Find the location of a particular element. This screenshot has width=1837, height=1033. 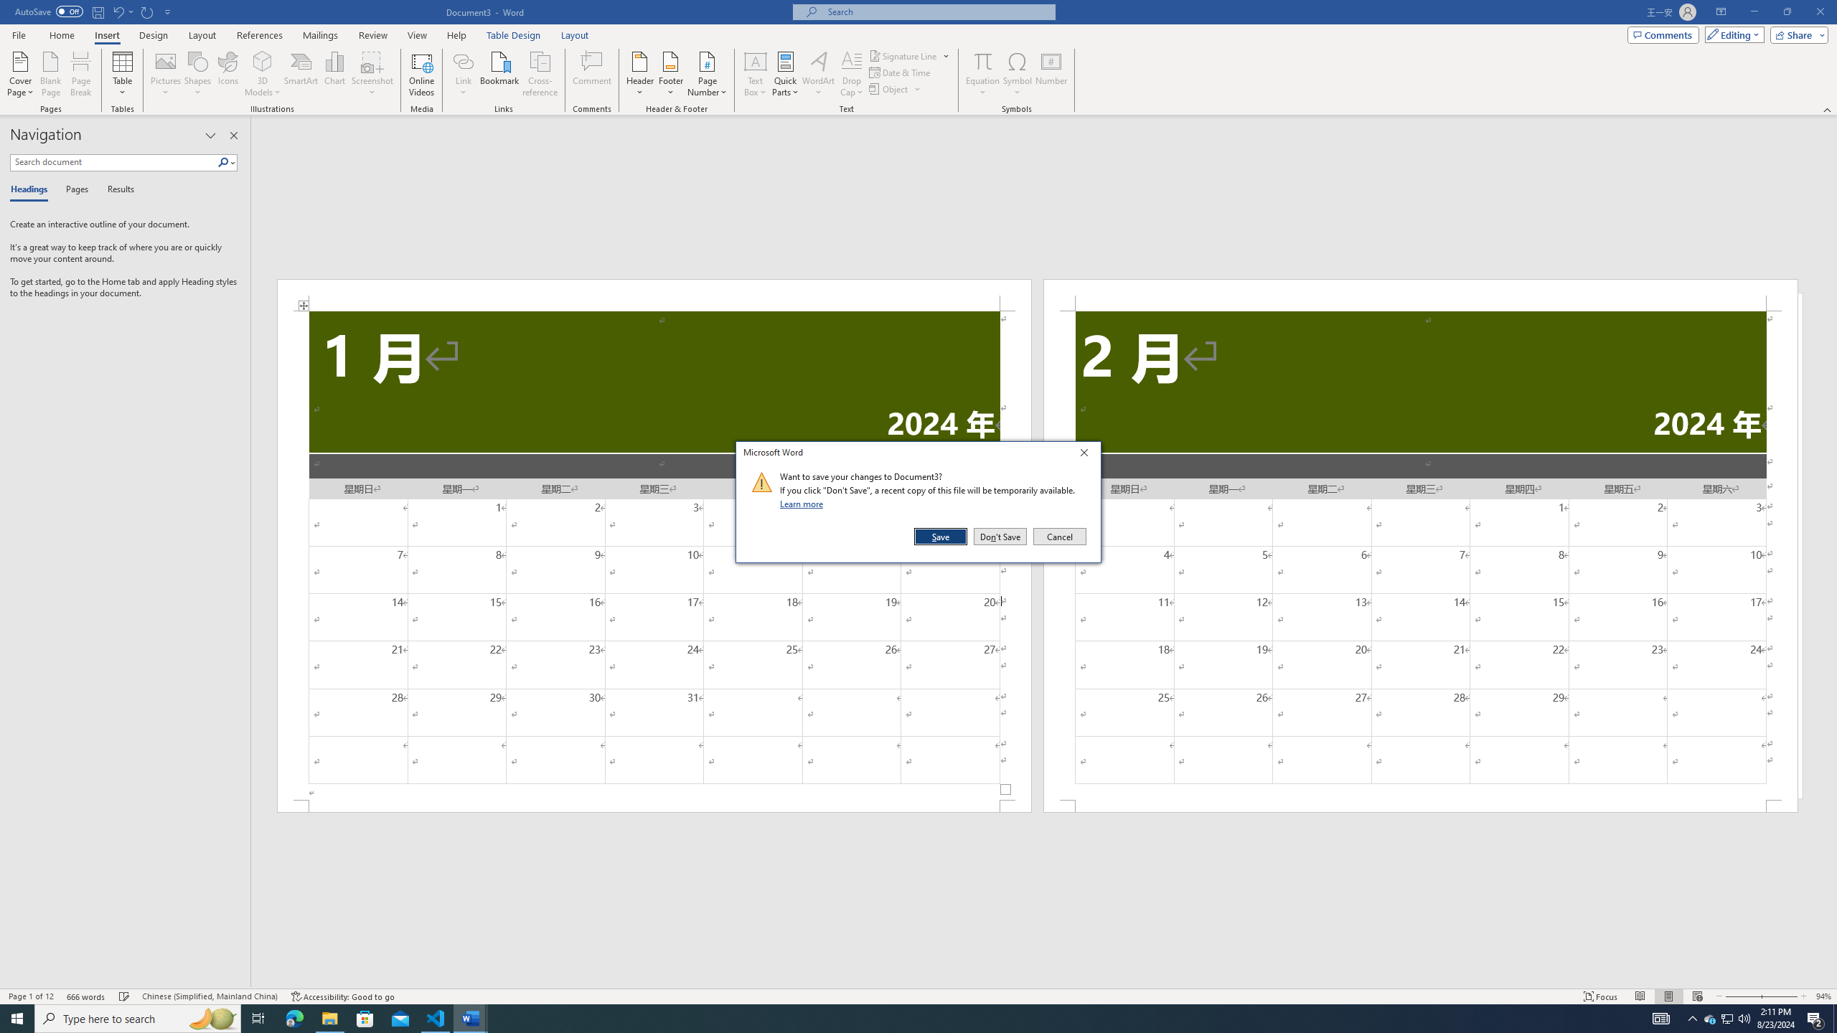

Link is located at coordinates (464, 61).